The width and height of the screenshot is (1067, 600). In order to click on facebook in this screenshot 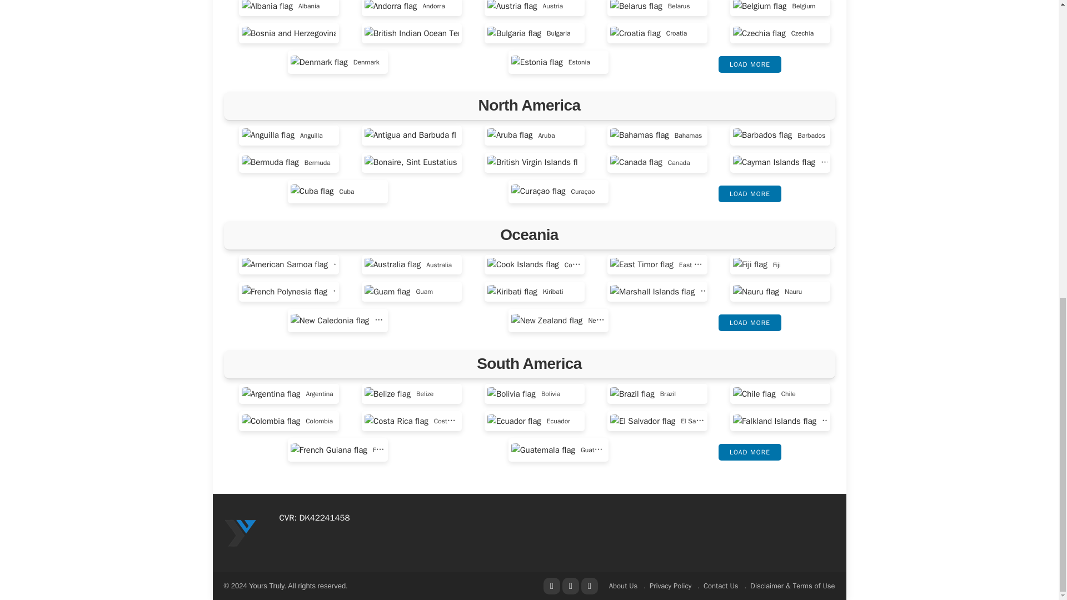, I will do `click(551, 586)`.